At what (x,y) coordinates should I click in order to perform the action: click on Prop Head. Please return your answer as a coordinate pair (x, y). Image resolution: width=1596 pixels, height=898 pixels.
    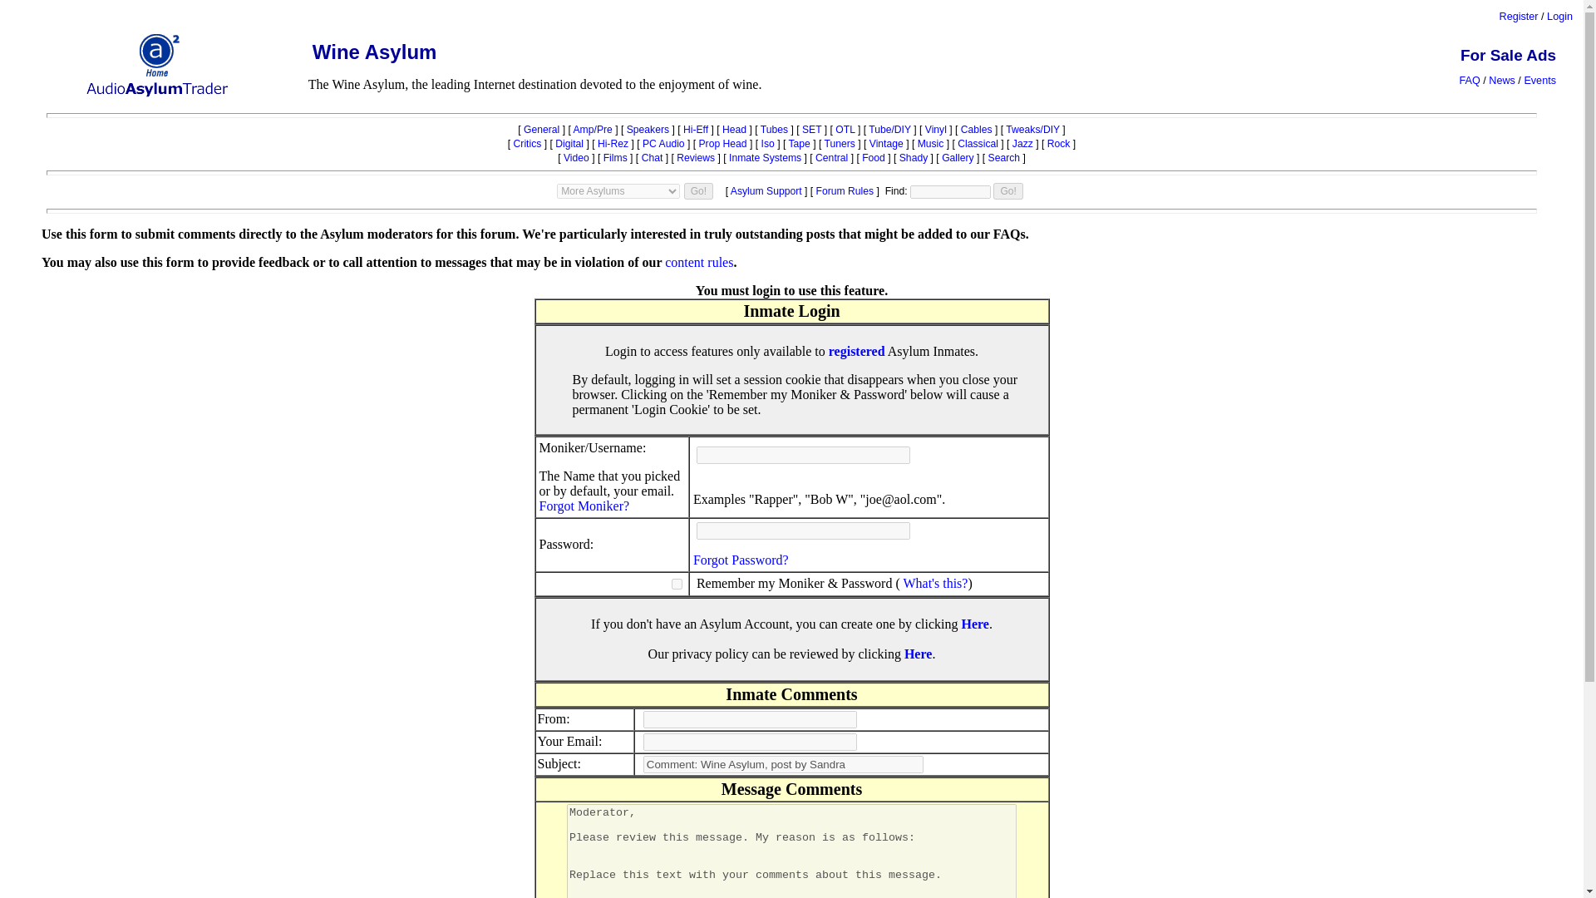
    Looking at the image, I should click on (722, 144).